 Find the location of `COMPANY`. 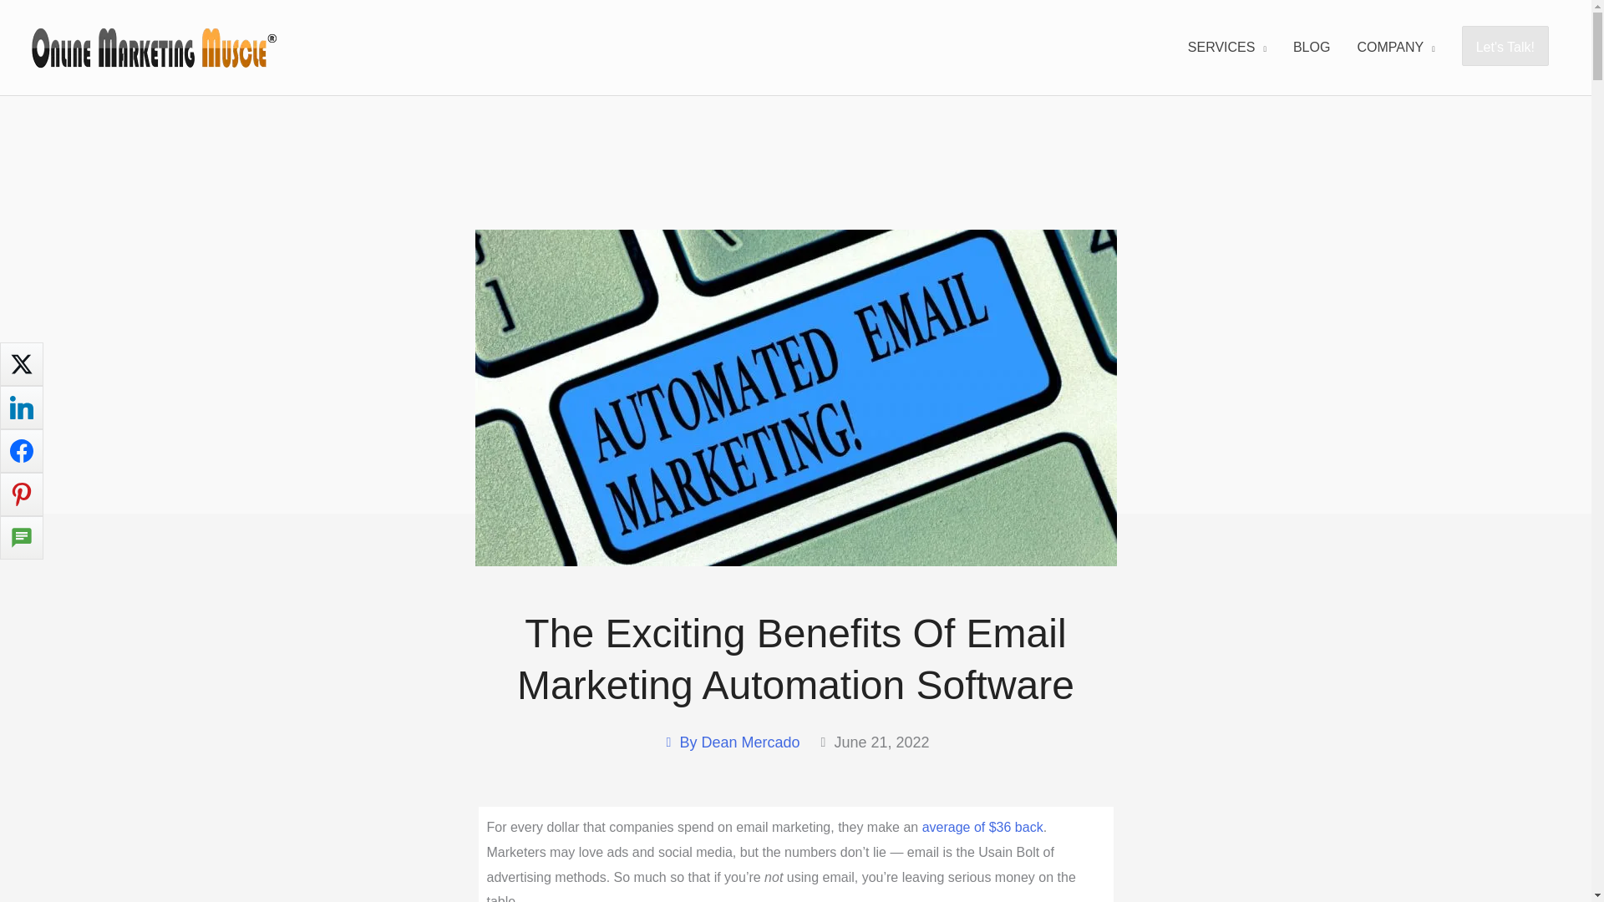

COMPANY is located at coordinates (1395, 47).